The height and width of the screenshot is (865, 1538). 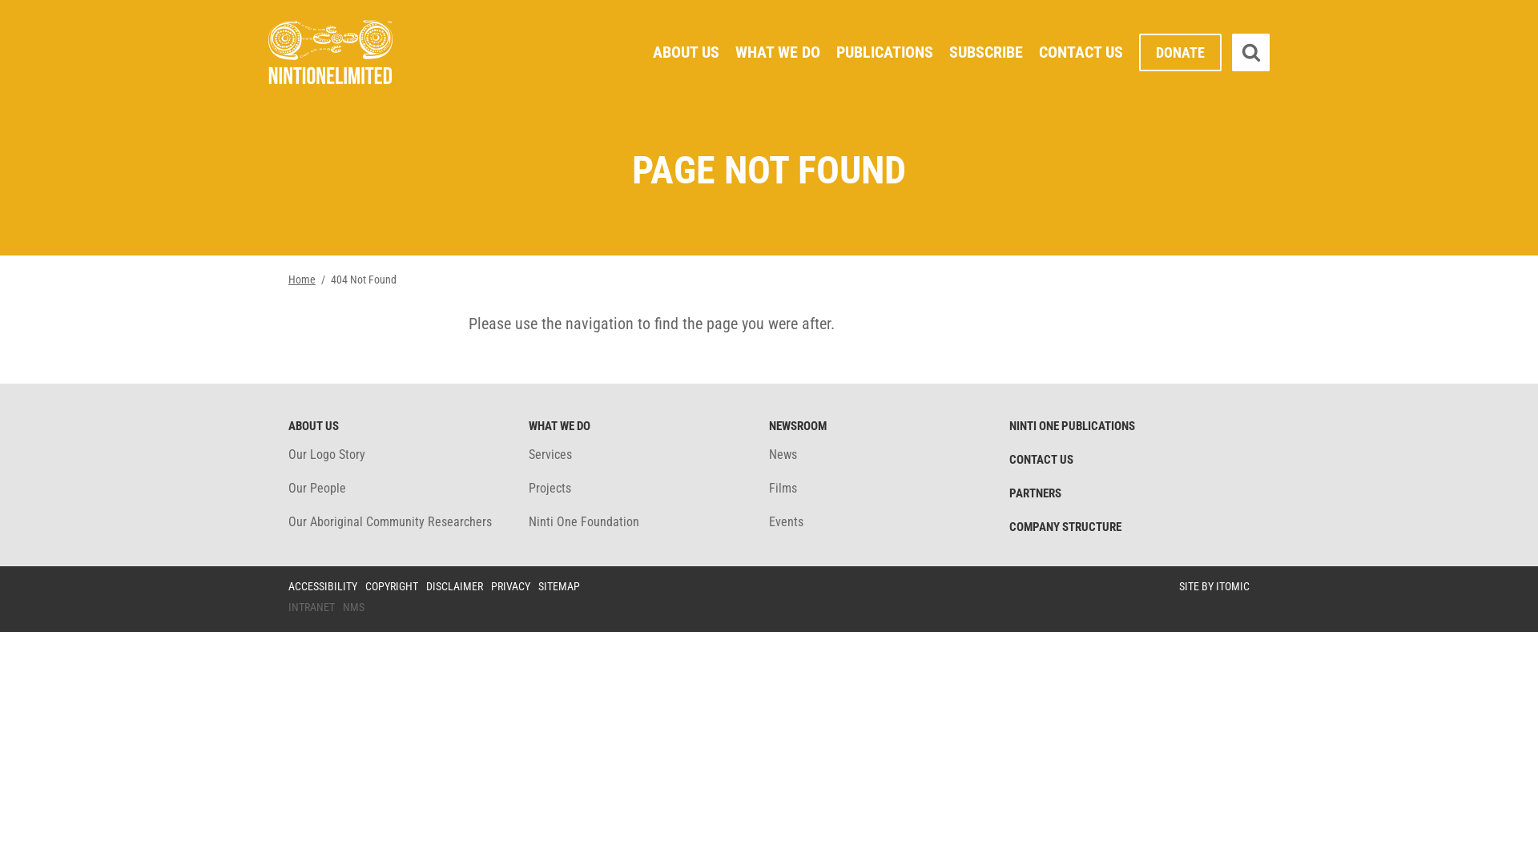 What do you see at coordinates (1035, 493) in the screenshot?
I see `PARTNERS` at bounding box center [1035, 493].